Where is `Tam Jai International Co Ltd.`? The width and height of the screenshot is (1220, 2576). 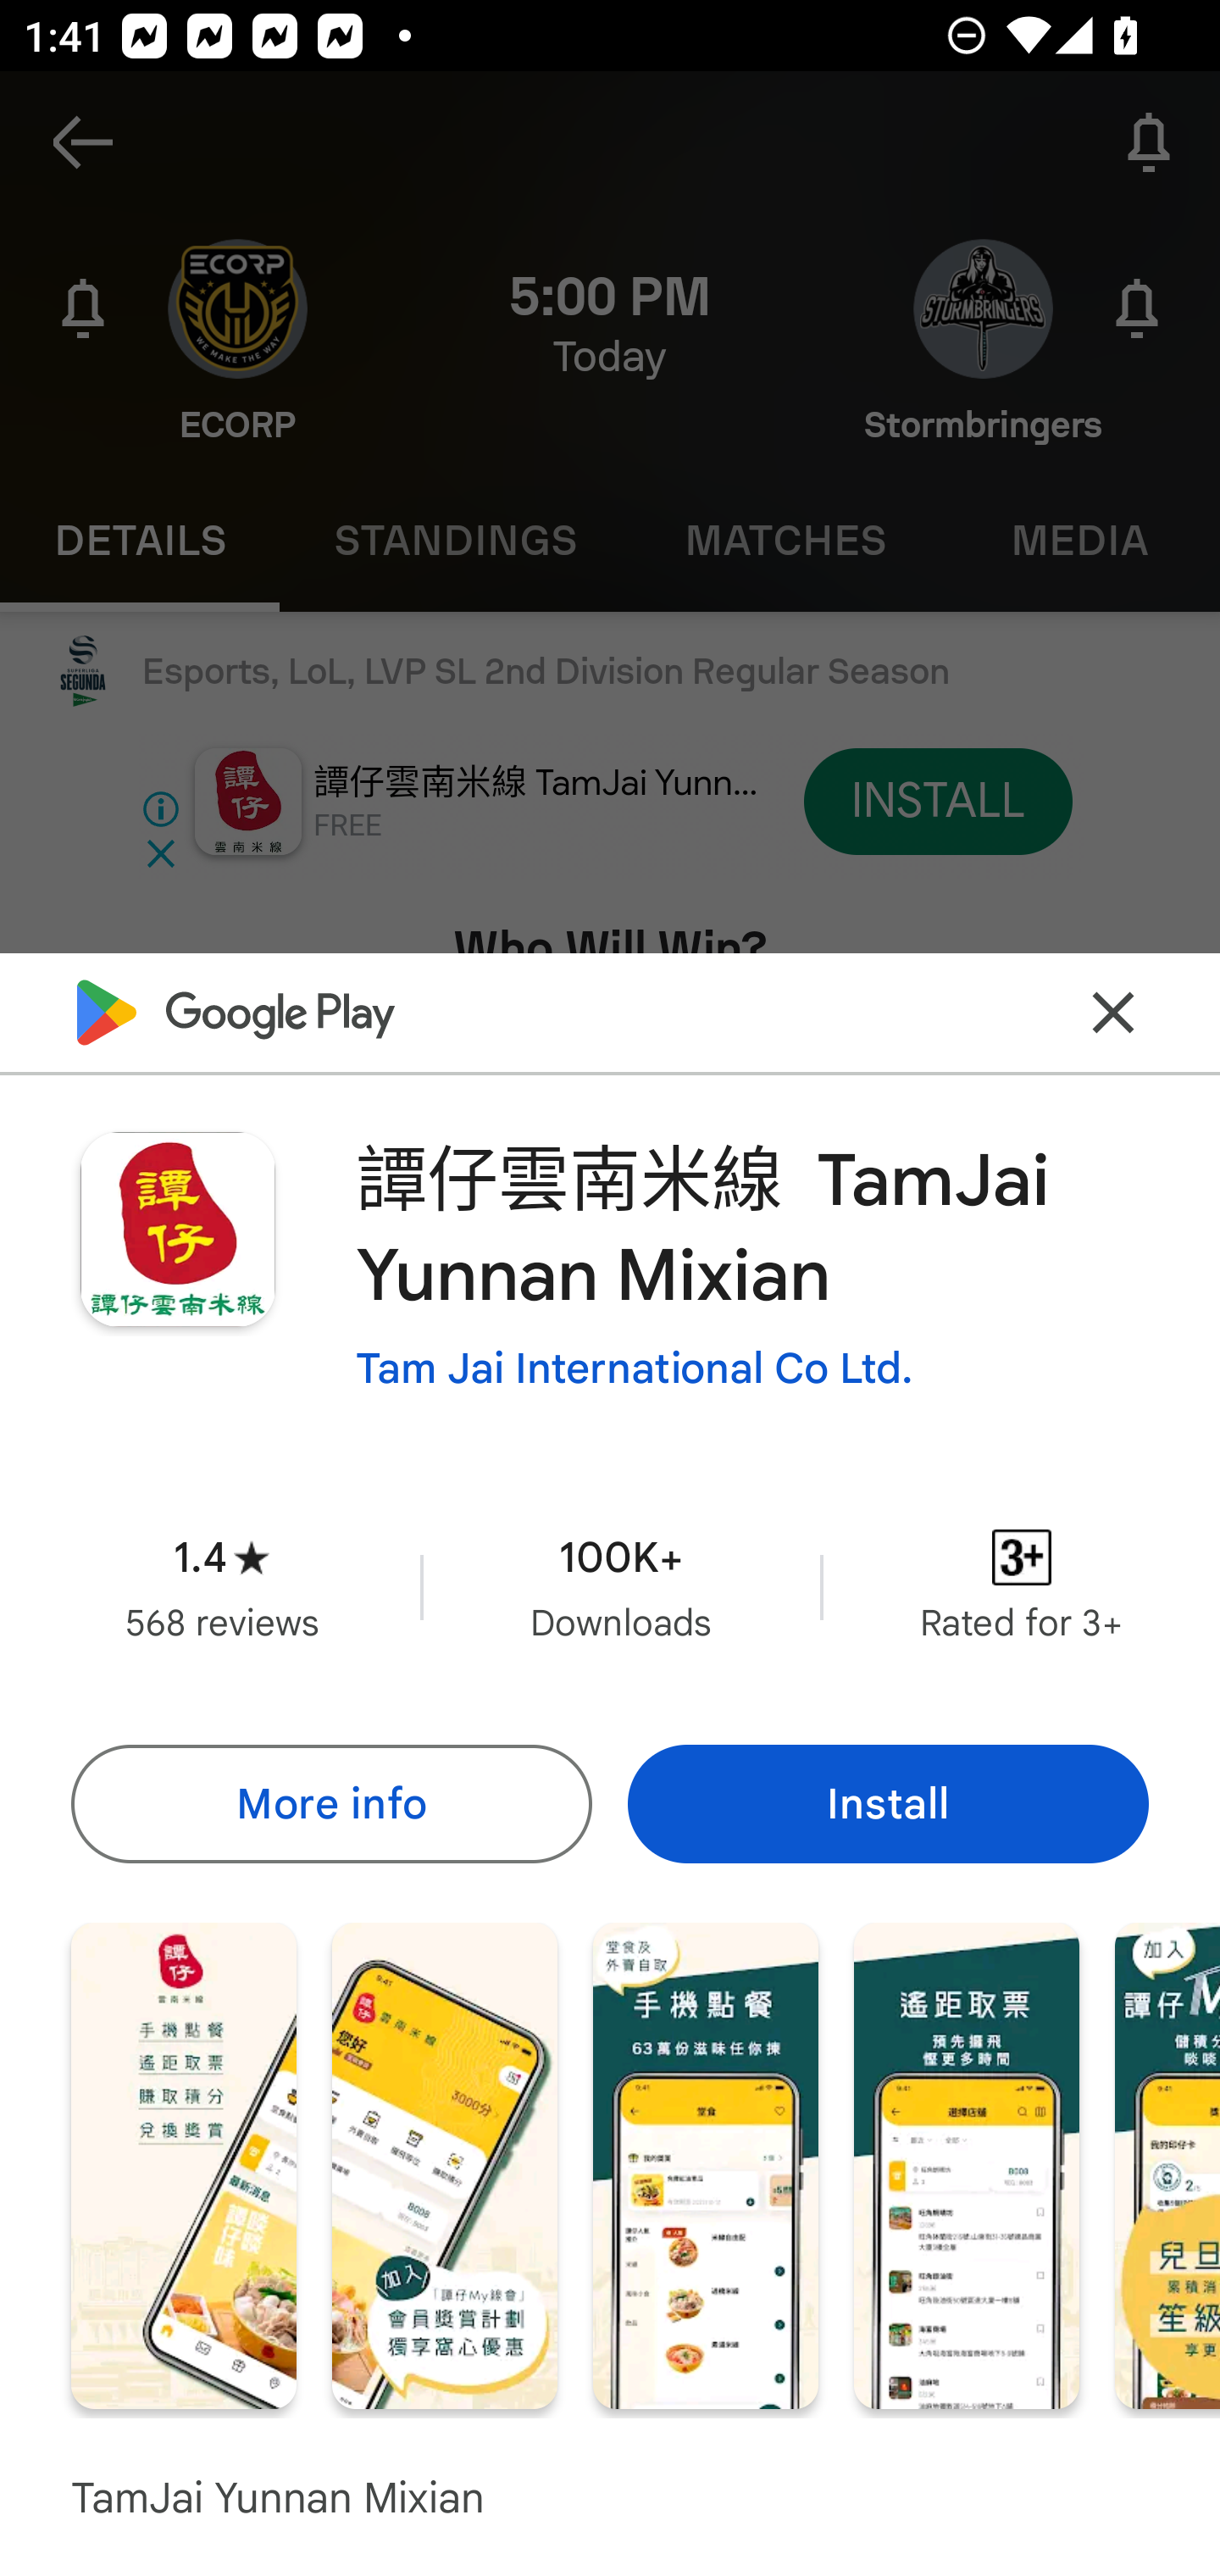 Tam Jai International Co Ltd. is located at coordinates (635, 1368).